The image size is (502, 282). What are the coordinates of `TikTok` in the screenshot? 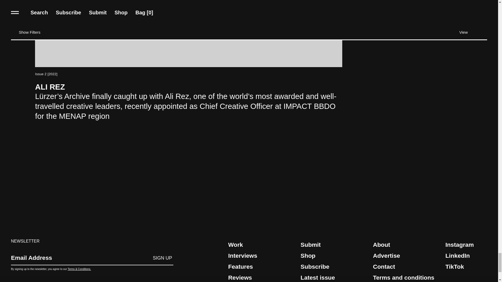 It's located at (466, 267).